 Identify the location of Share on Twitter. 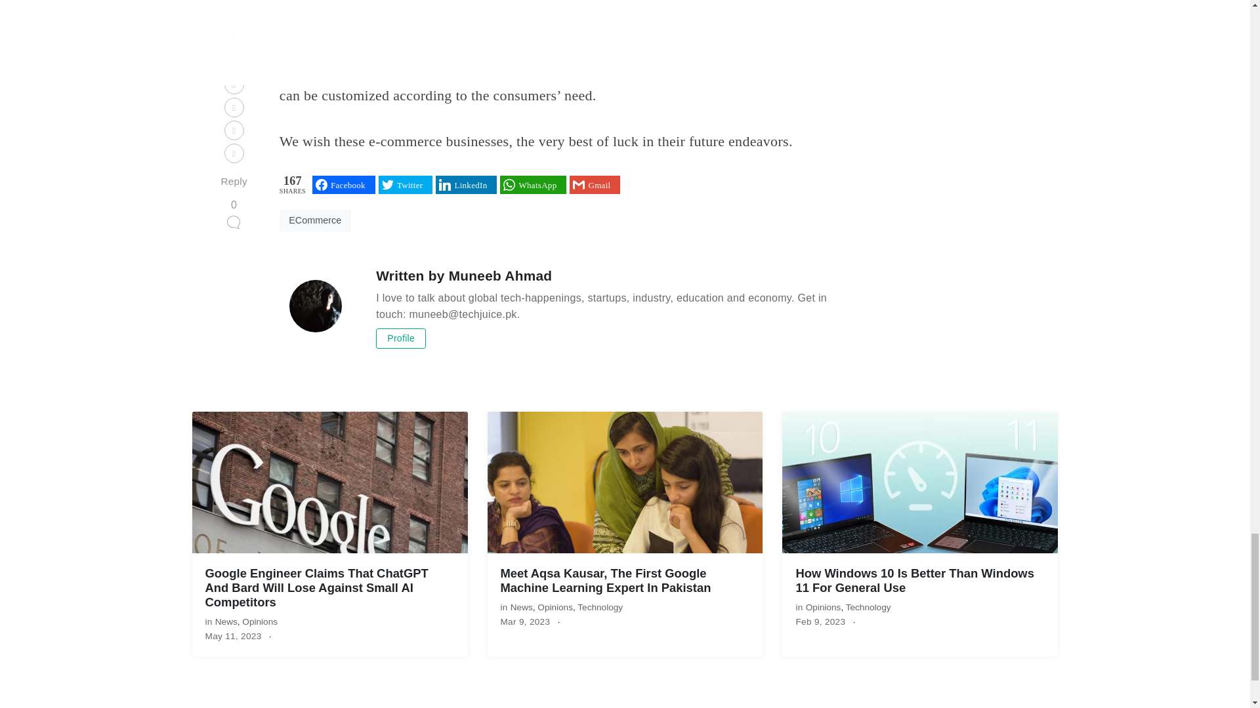
(406, 184).